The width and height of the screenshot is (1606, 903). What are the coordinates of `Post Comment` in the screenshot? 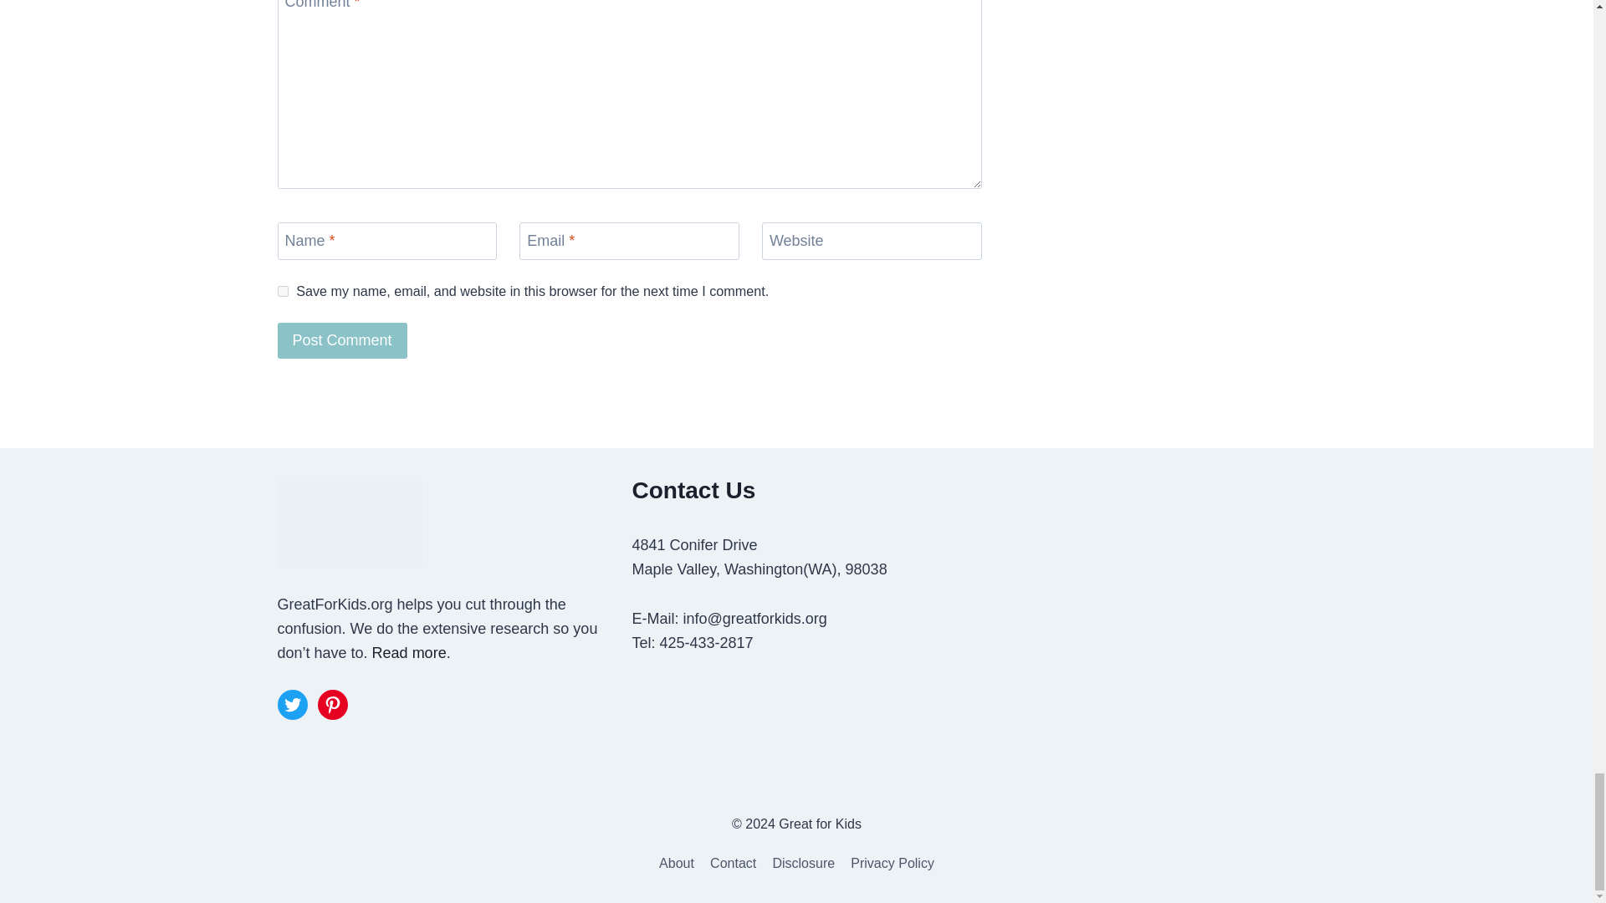 It's located at (343, 339).